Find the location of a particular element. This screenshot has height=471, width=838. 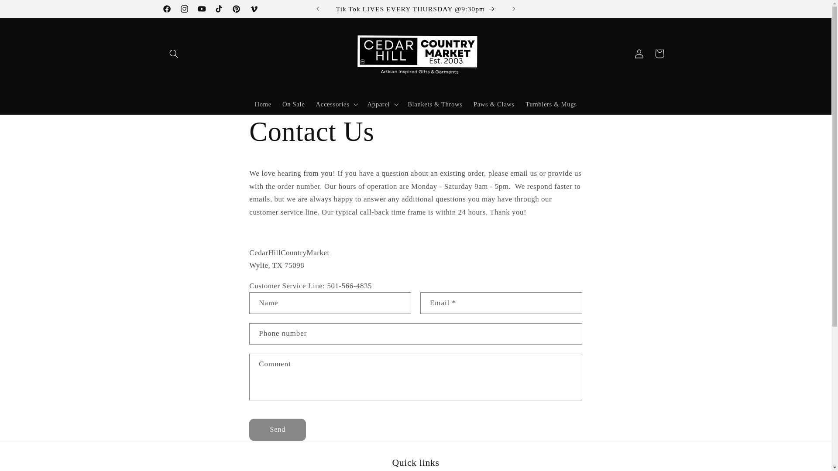

Facebook is located at coordinates (167, 9).